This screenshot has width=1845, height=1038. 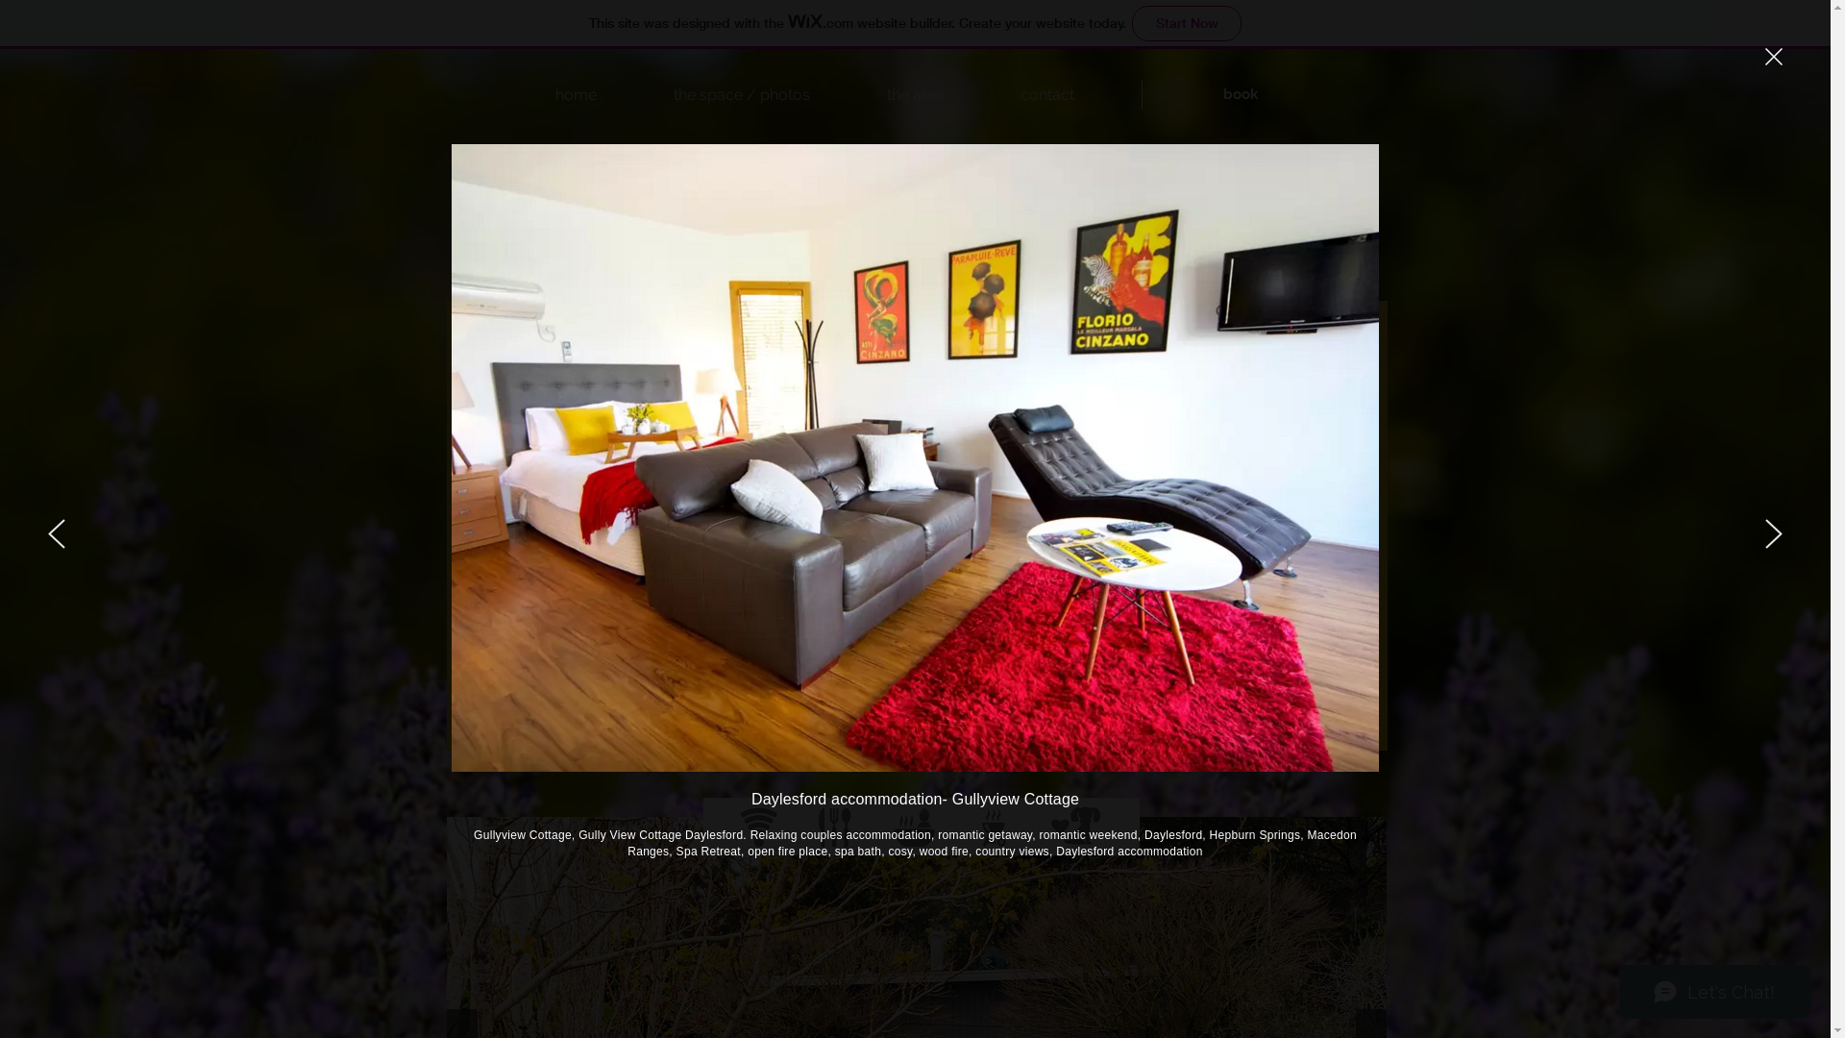 I want to click on the area, so click(x=892, y=94).